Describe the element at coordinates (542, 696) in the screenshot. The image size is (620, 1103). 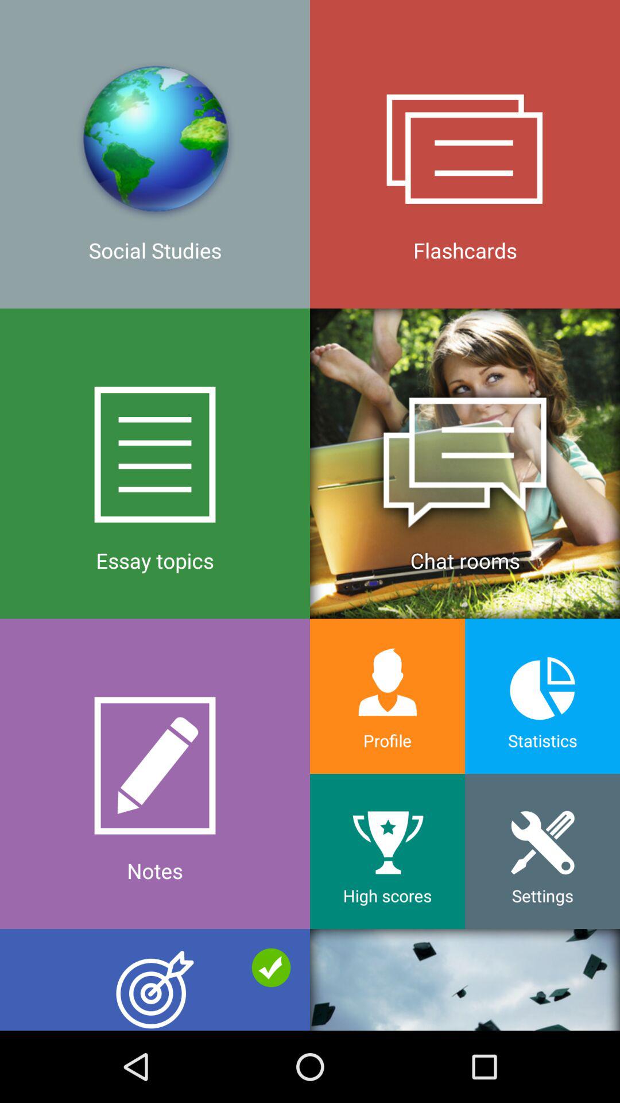
I see `choose app below the chat rooms icon` at that location.